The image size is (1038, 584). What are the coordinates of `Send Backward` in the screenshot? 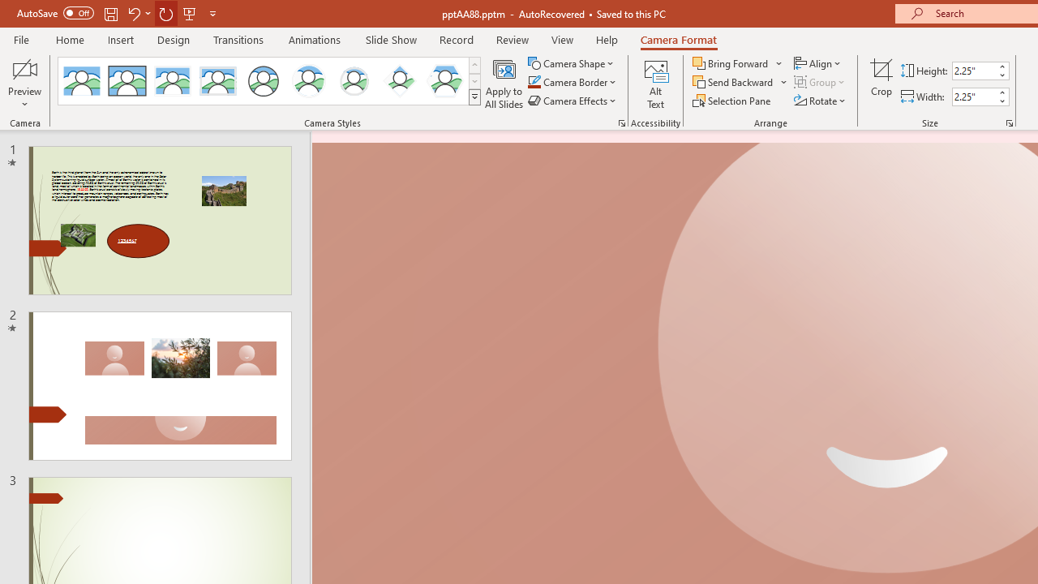 It's located at (735, 83).